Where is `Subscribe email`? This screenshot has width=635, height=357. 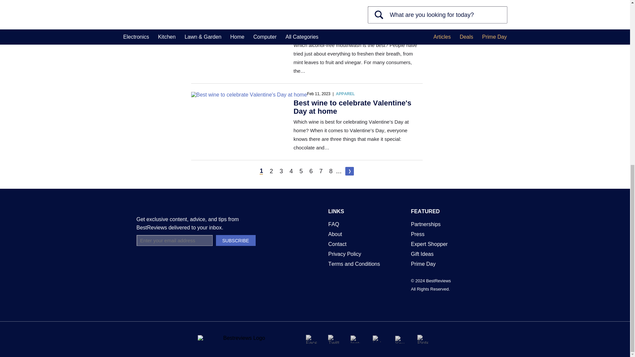 Subscribe email is located at coordinates (174, 240).